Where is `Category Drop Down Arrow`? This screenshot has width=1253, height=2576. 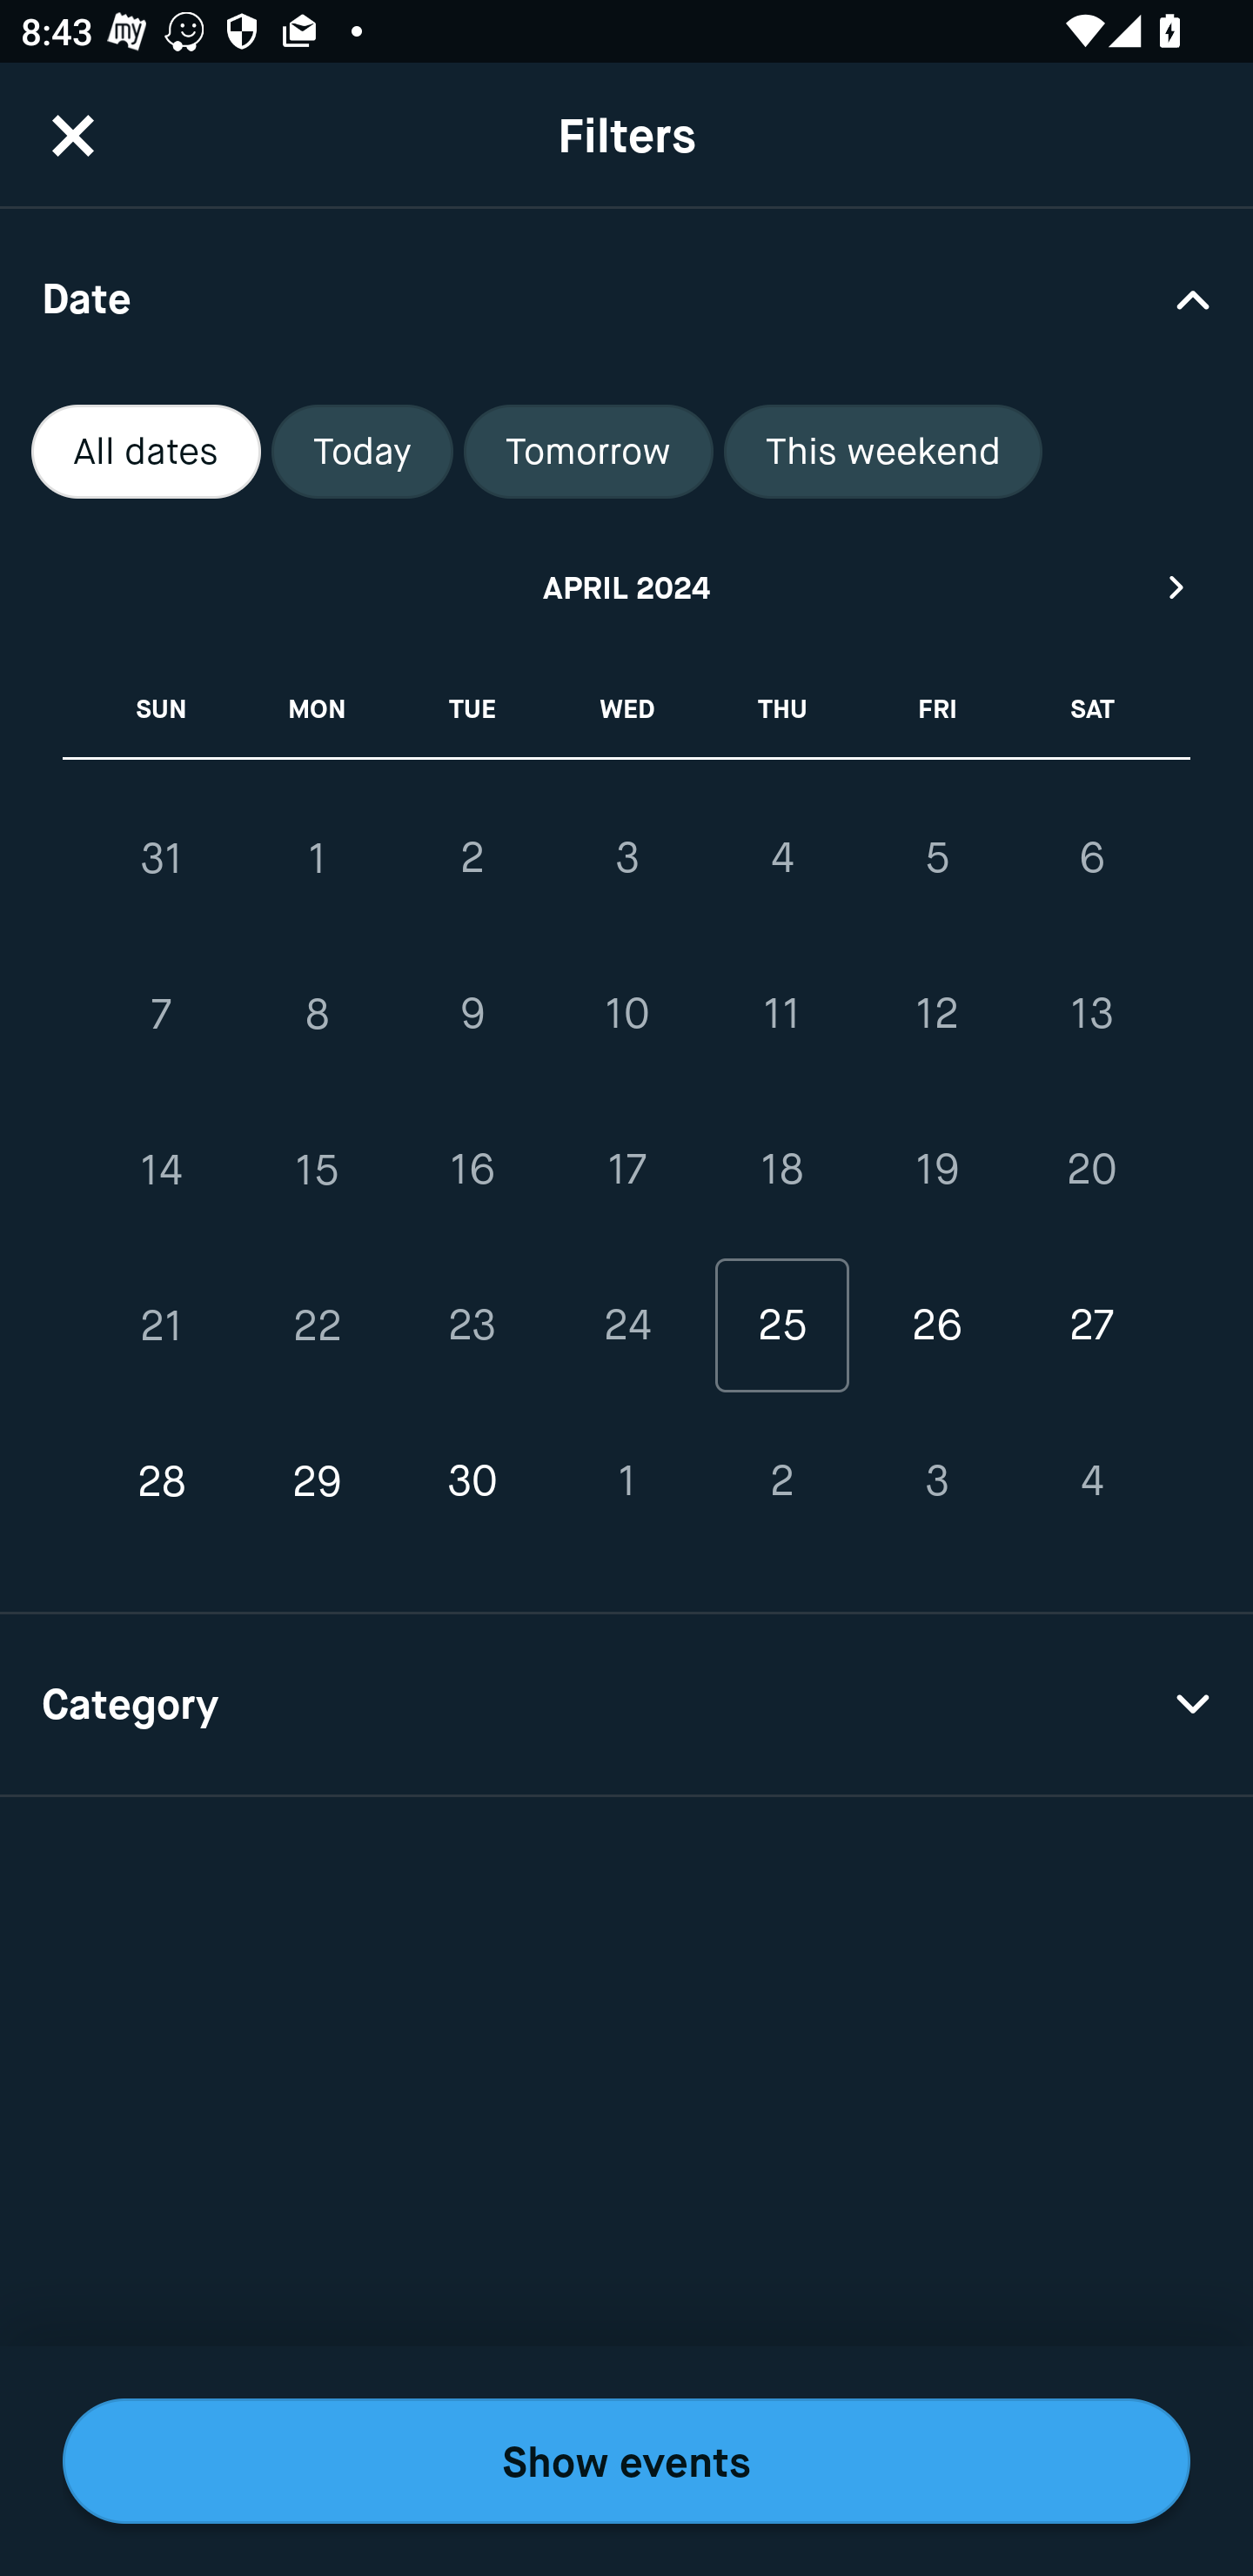 Category Drop Down Arrow is located at coordinates (626, 1706).